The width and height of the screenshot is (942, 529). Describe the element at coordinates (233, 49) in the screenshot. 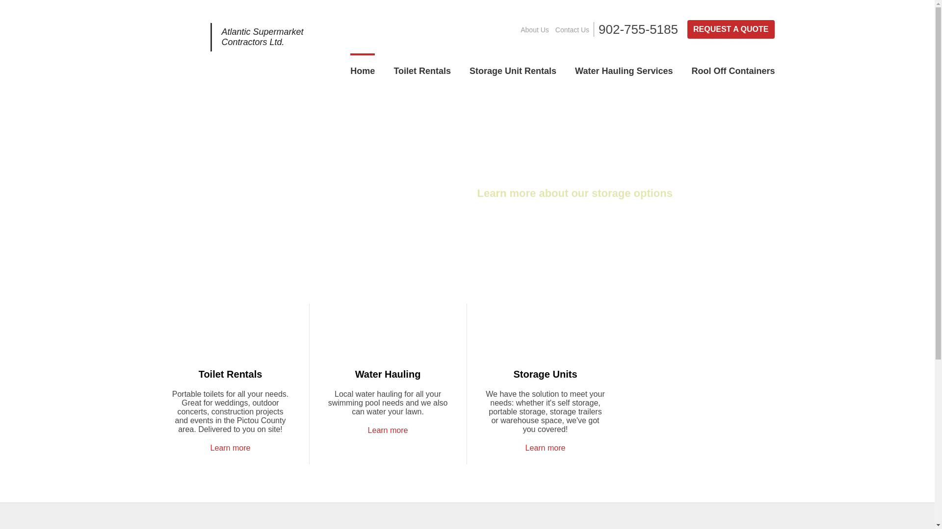

I see `Atlantic Supermarket Contractors Ltd.` at that location.